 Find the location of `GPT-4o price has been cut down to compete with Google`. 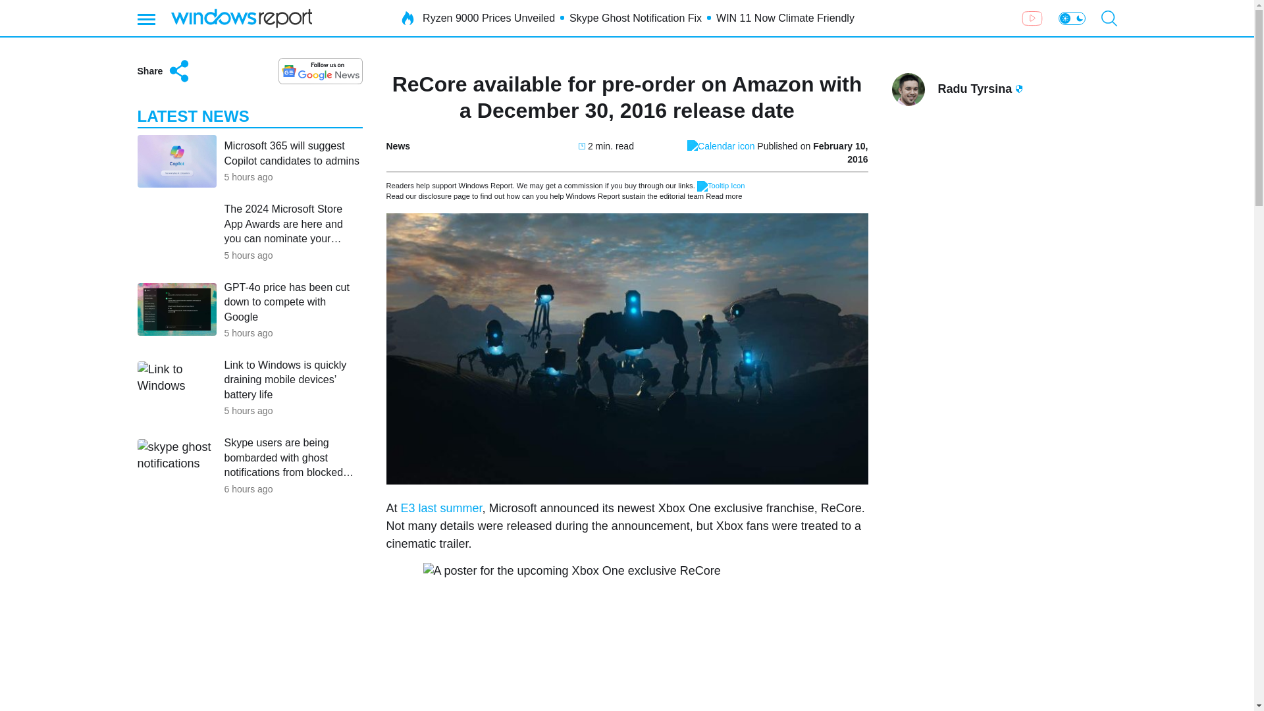

GPT-4o price has been cut down to compete with Google is located at coordinates (292, 302).